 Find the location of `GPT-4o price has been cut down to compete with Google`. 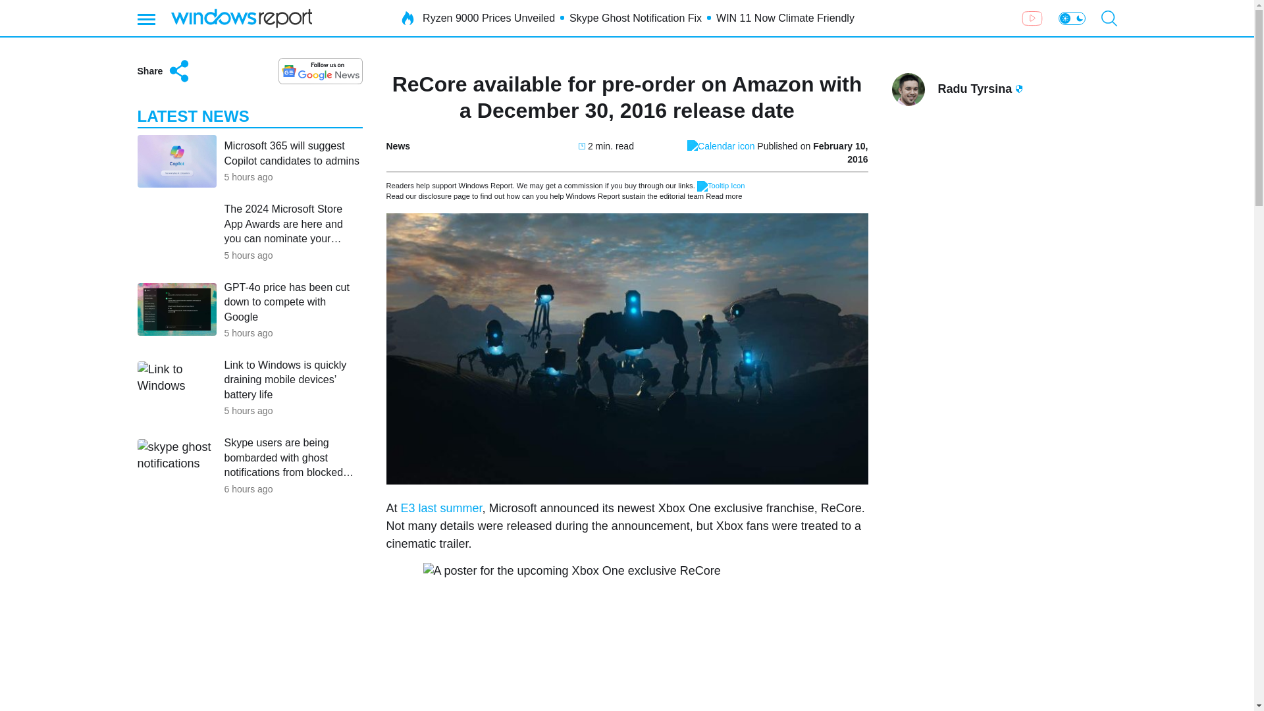

GPT-4o price has been cut down to compete with Google is located at coordinates (292, 302).